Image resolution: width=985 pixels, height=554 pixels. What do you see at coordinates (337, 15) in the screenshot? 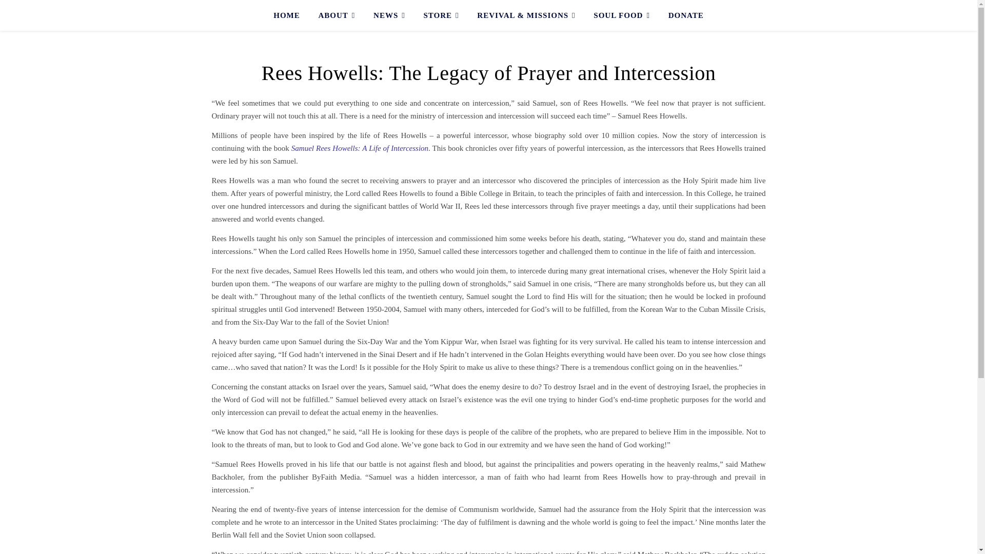
I see `ABOUT` at bounding box center [337, 15].